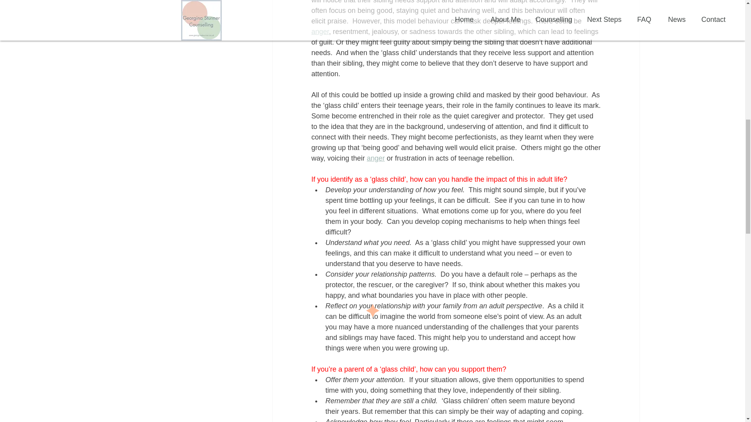 The height and width of the screenshot is (422, 751). Describe the element at coordinates (320, 31) in the screenshot. I see `anger` at that location.